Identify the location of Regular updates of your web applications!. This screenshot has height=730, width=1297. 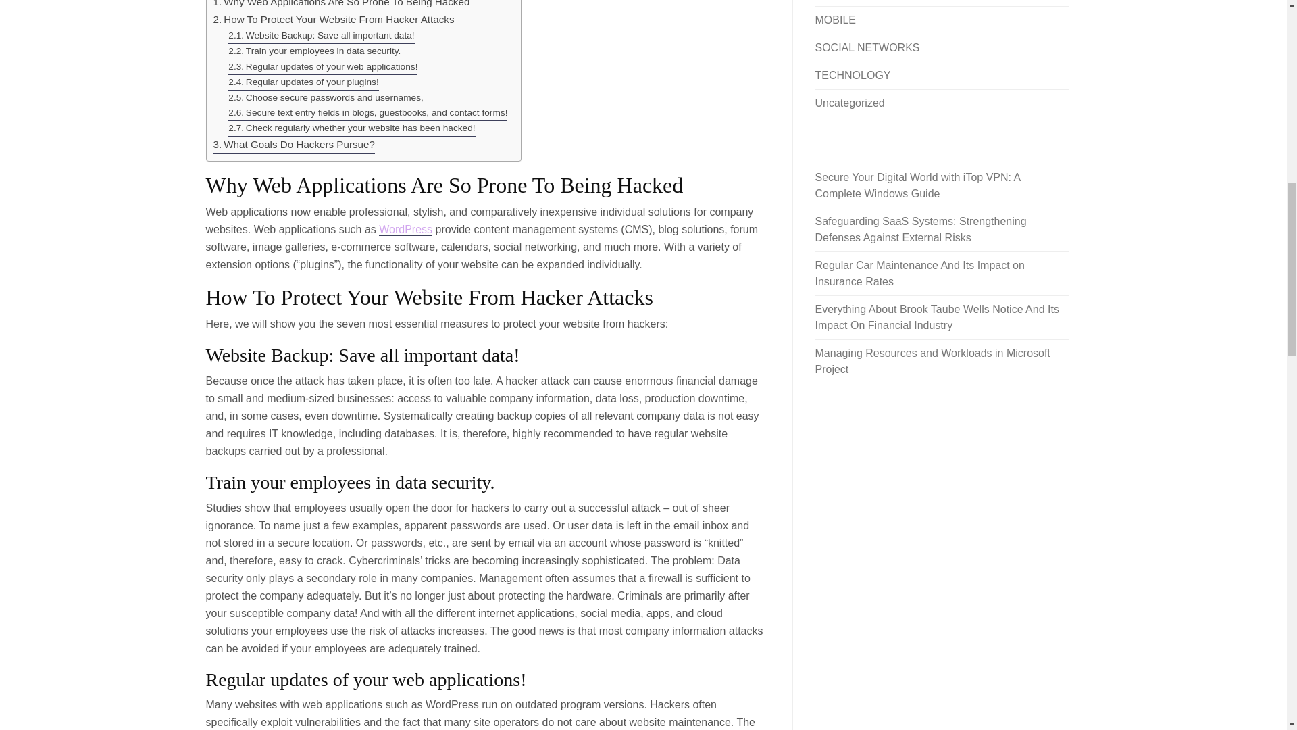
(323, 67).